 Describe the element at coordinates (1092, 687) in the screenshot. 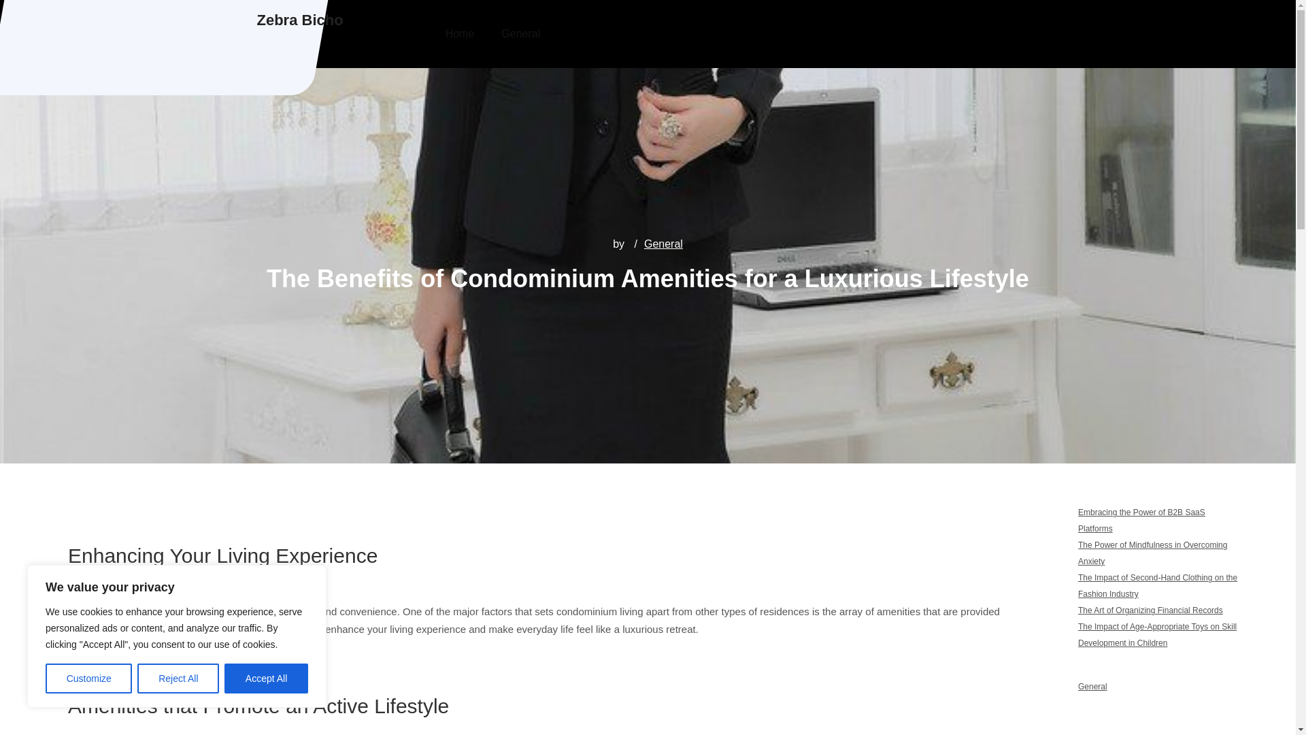

I see `General` at that location.